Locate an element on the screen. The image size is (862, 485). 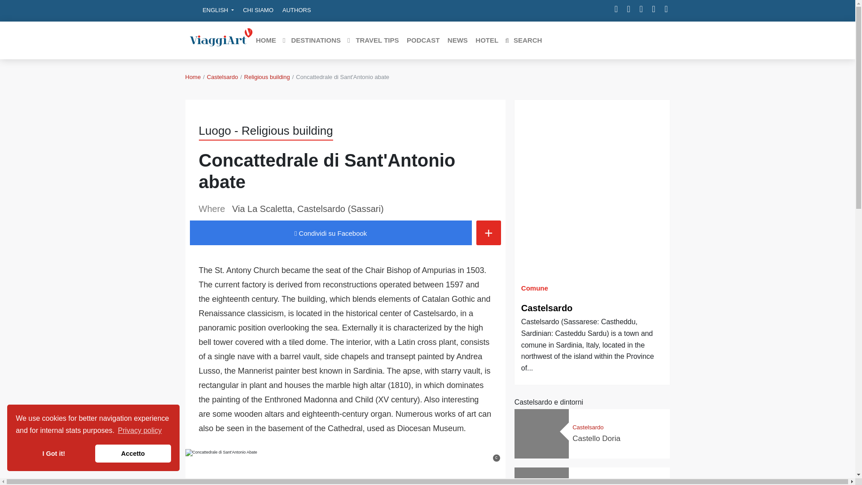
Search is located at coordinates (523, 40).